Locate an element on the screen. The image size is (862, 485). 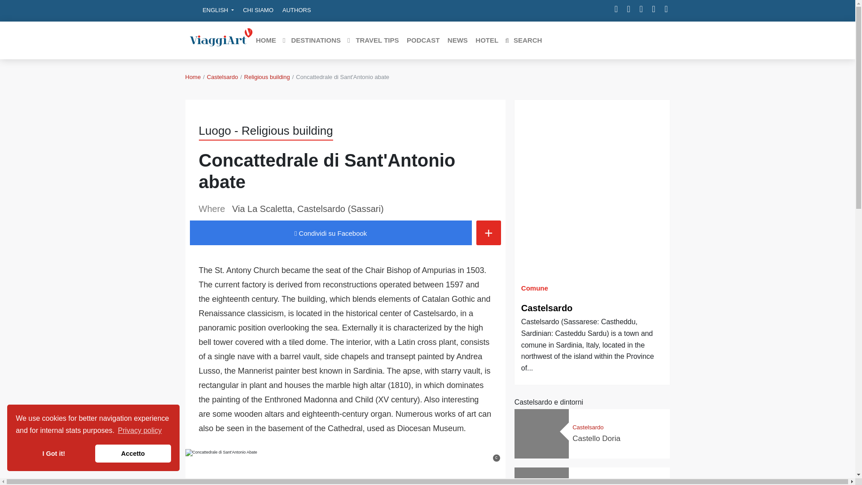
Search is located at coordinates (523, 40).